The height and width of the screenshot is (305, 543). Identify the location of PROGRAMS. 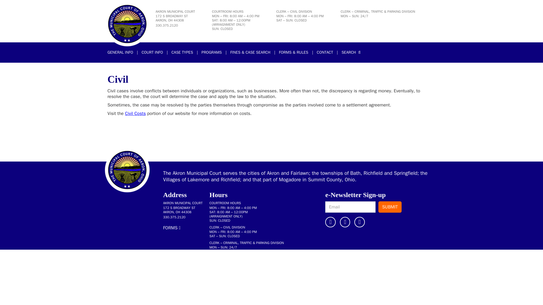
(167, 25).